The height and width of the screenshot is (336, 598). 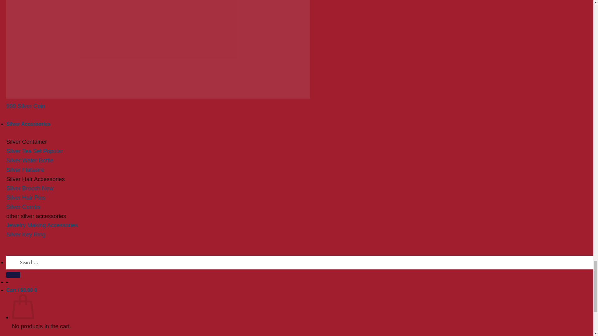 I want to click on Silver Accessories, so click(x=28, y=124).